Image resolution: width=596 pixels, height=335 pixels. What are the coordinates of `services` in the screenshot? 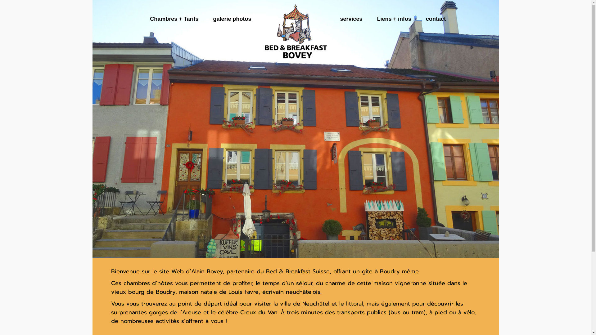 It's located at (351, 19).